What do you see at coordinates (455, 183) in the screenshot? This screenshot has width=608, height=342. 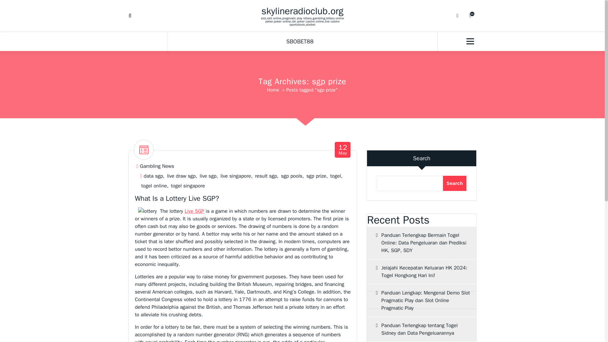 I see `Search` at bounding box center [455, 183].